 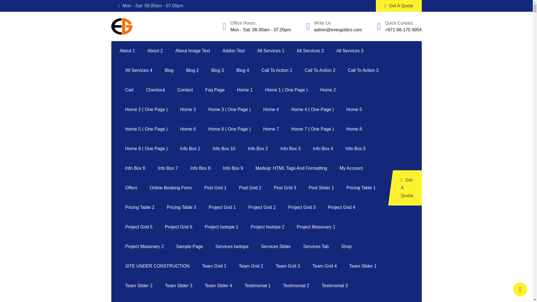 What do you see at coordinates (243, 70) in the screenshot?
I see `Blog 4` at bounding box center [243, 70].